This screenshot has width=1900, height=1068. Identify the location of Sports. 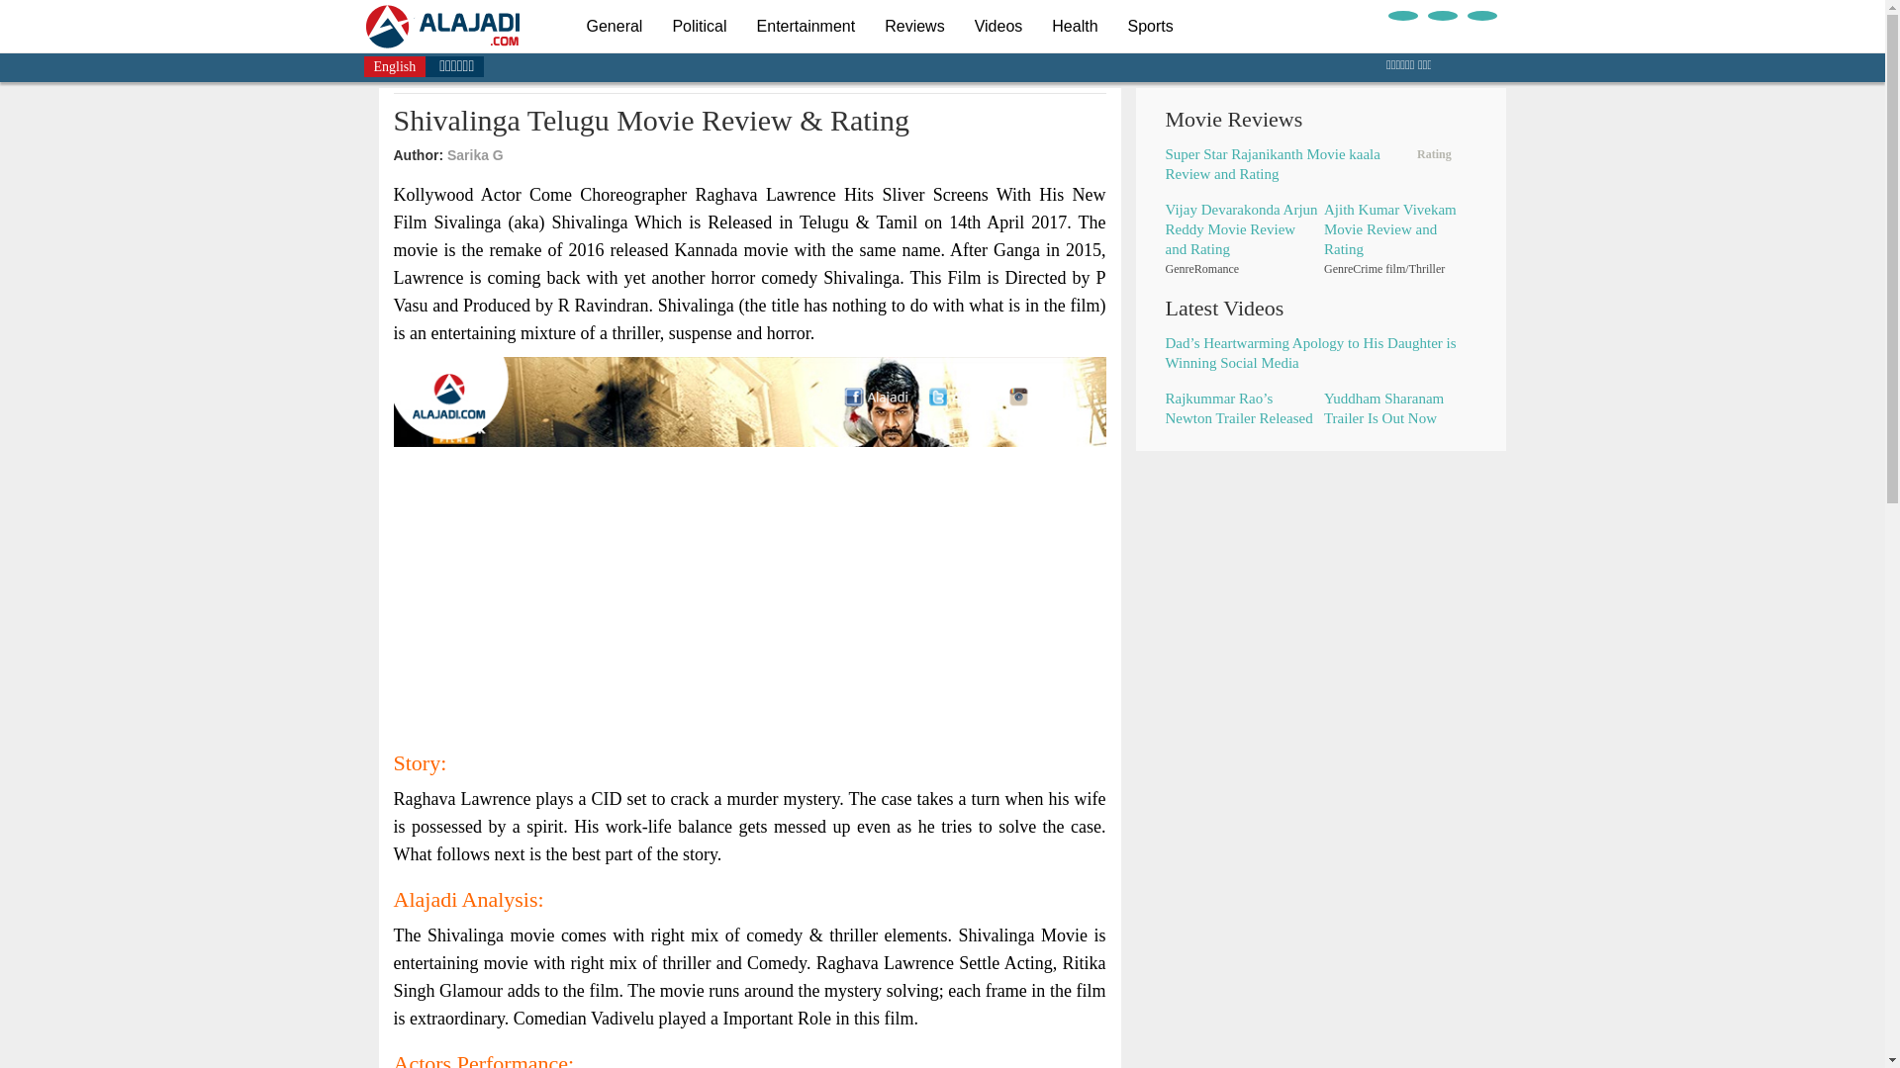
(1151, 26).